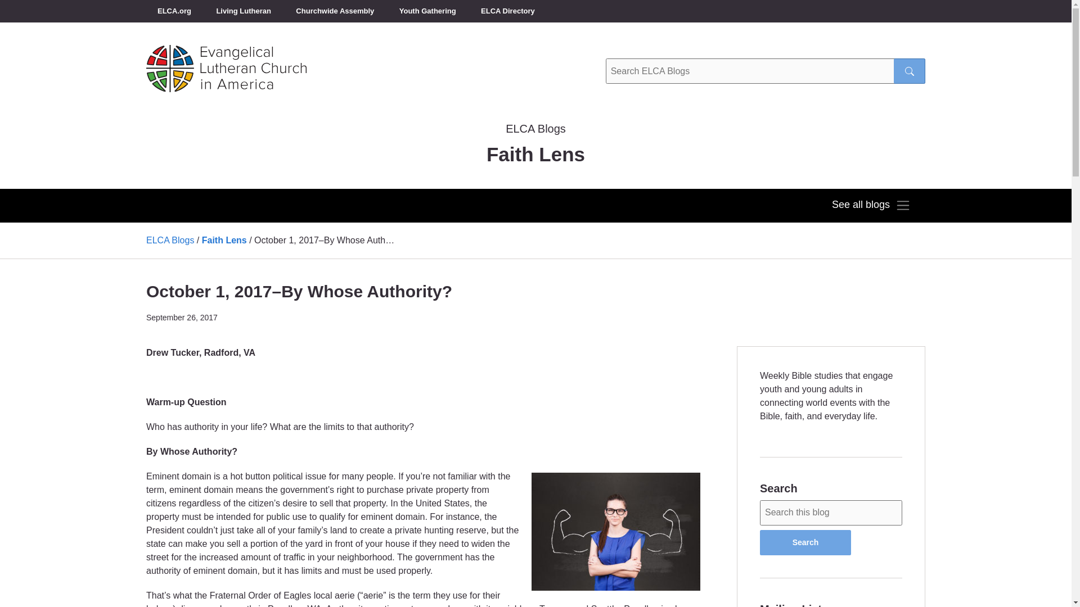 Image resolution: width=1080 pixels, height=607 pixels. I want to click on Youth Gathering, so click(427, 11).